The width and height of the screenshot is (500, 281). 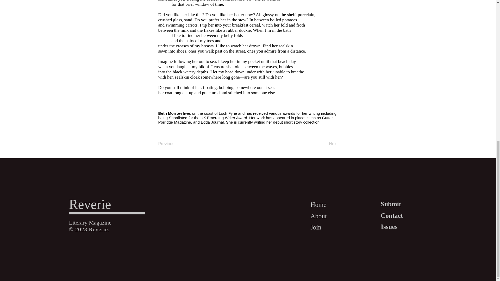 I want to click on Issues, so click(x=389, y=226).